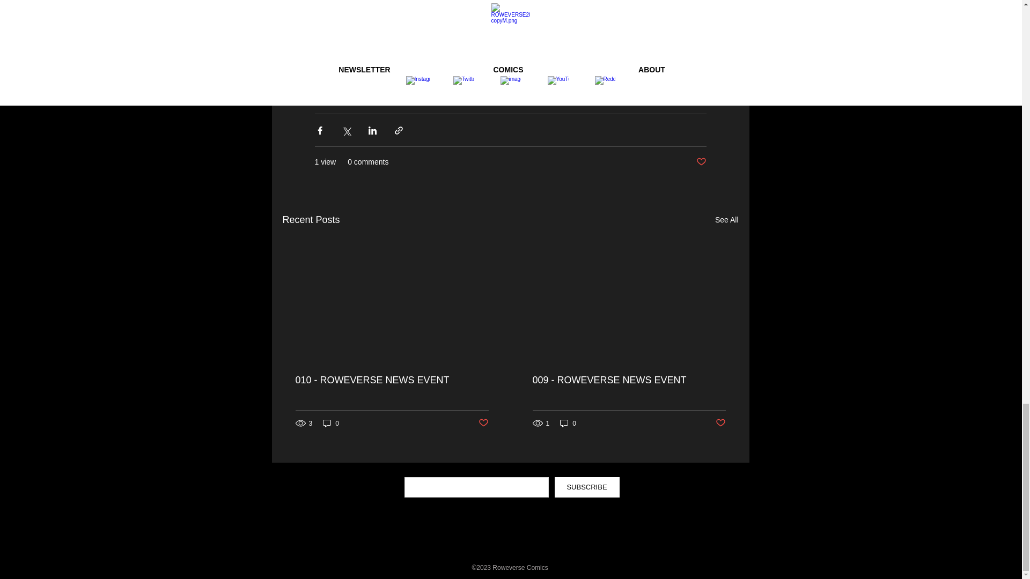 This screenshot has width=1030, height=579. What do you see at coordinates (587, 487) in the screenshot?
I see `SUBSCRIBE` at bounding box center [587, 487].